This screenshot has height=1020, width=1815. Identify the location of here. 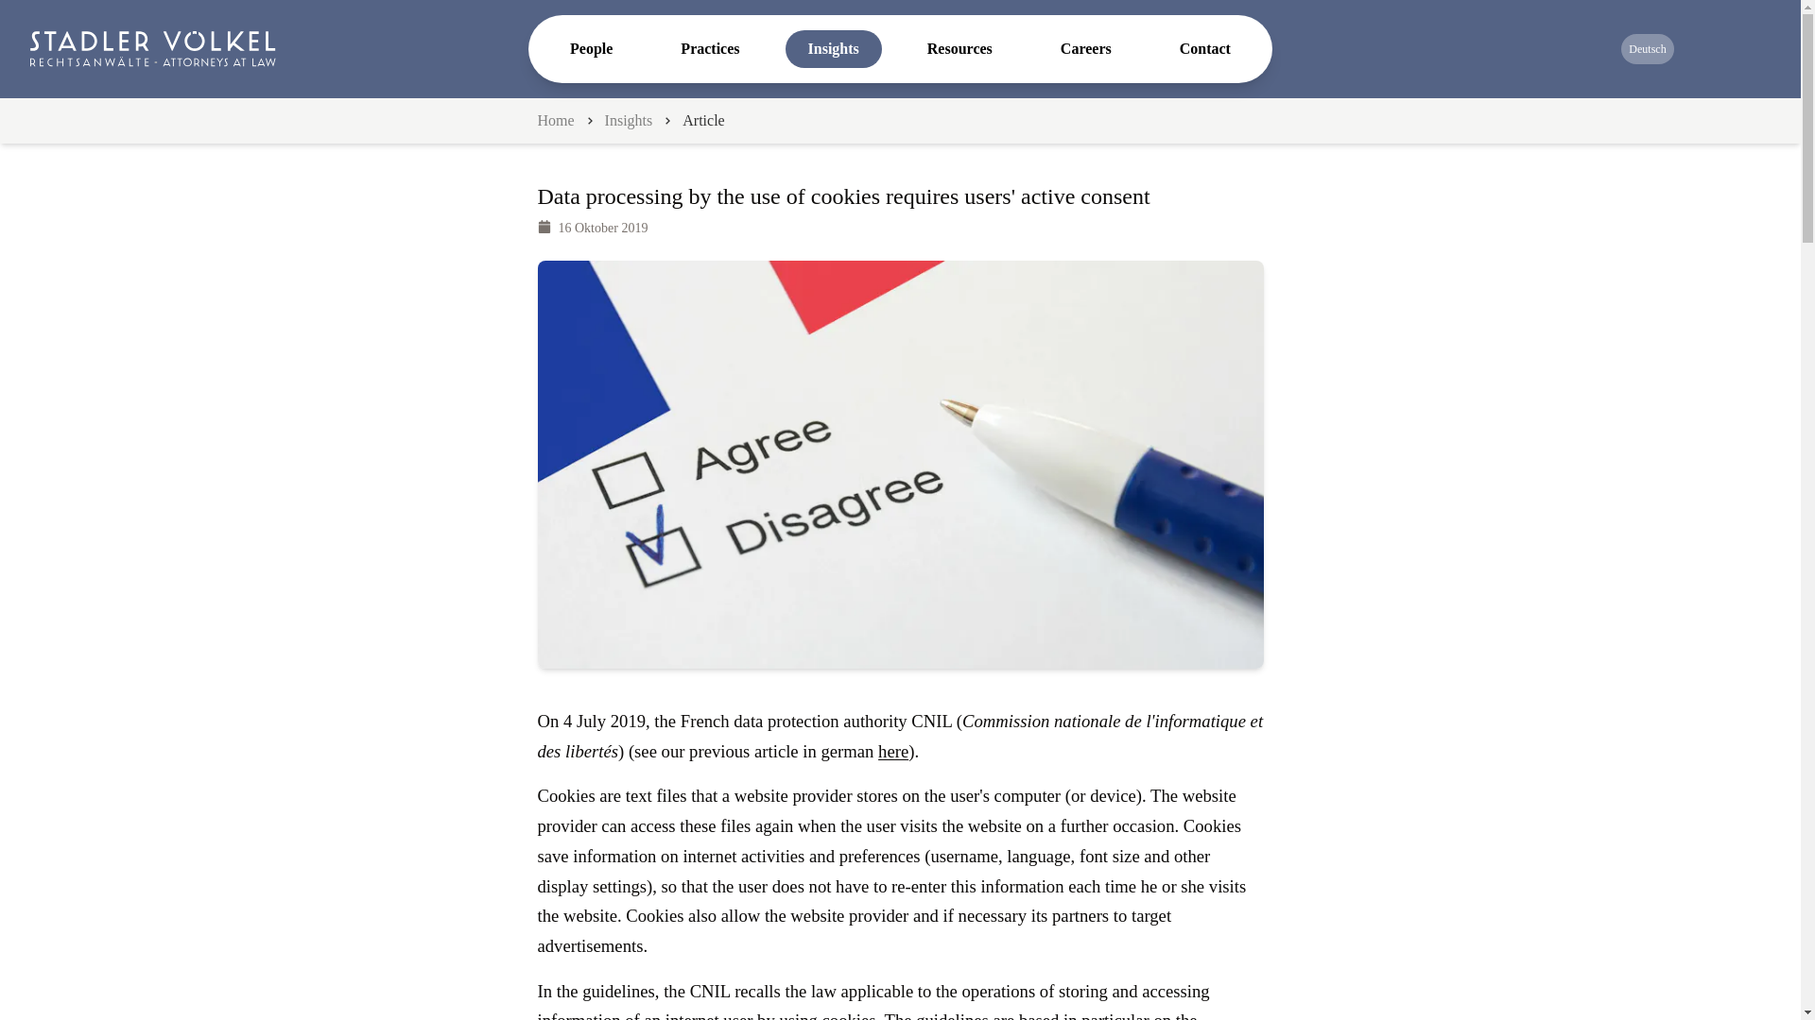
(893, 751).